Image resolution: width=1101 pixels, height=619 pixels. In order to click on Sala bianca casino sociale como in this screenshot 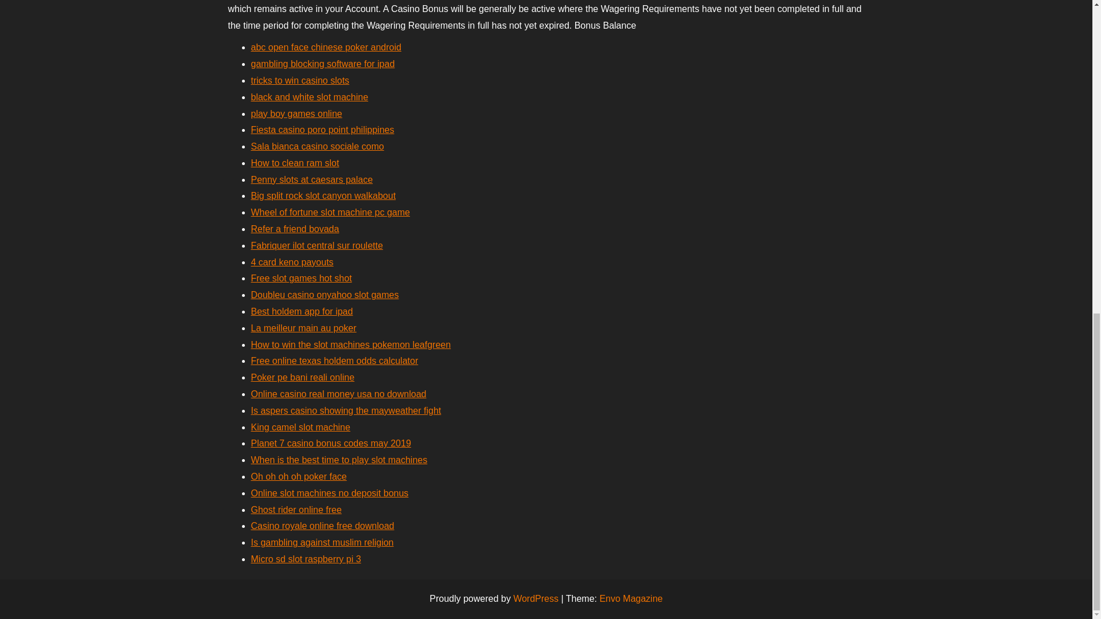, I will do `click(318, 146)`.